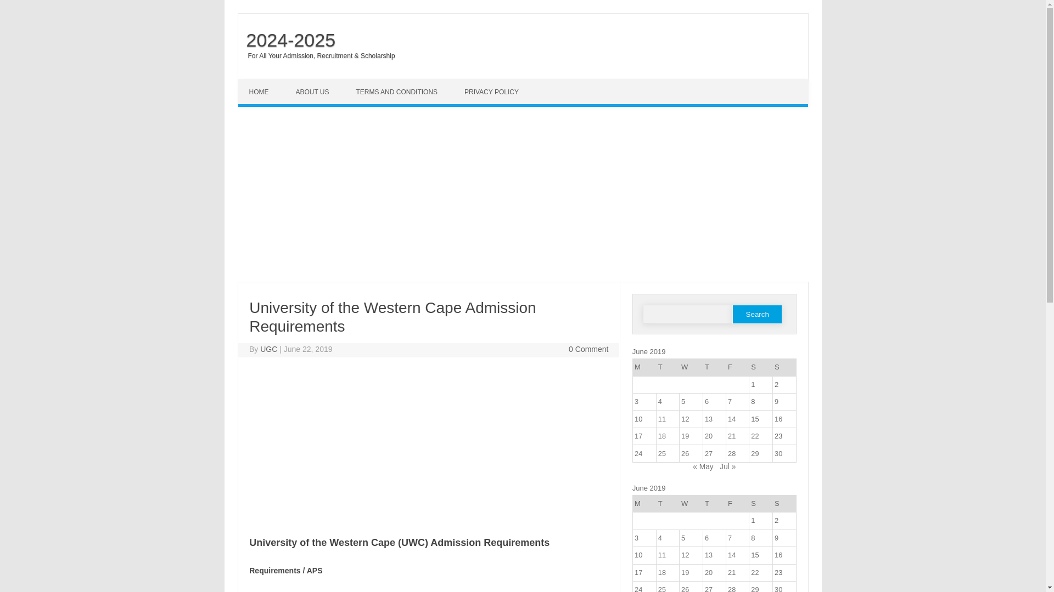  Describe the element at coordinates (732, 453) in the screenshot. I see `28` at that location.